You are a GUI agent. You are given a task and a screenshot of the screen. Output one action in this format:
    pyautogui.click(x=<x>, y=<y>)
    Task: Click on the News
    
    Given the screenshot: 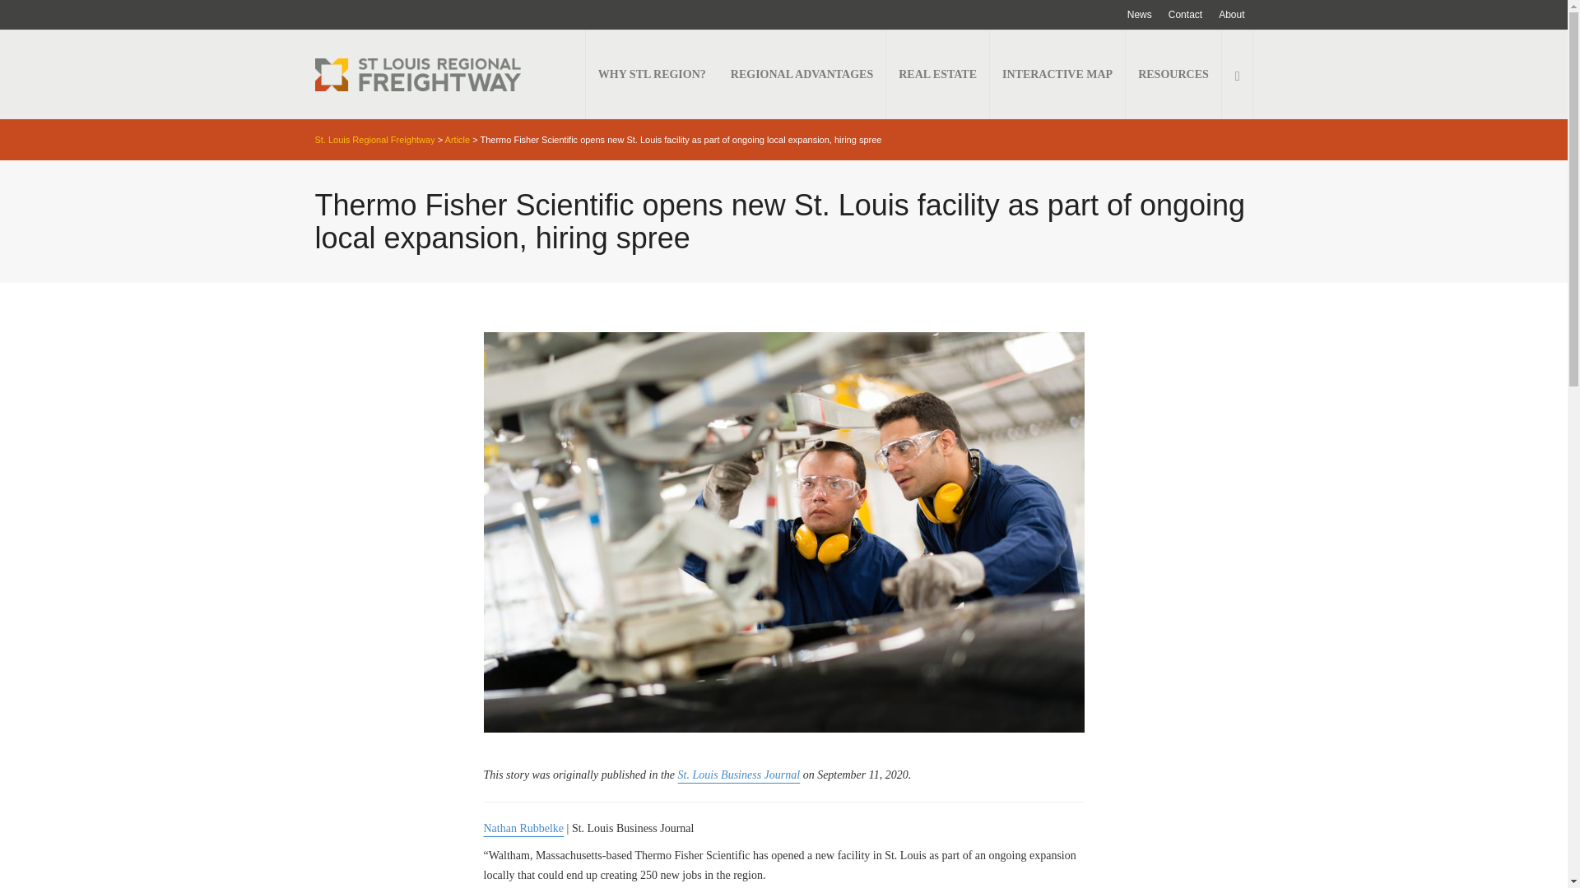 What is the action you would take?
    pyautogui.click(x=1139, y=15)
    